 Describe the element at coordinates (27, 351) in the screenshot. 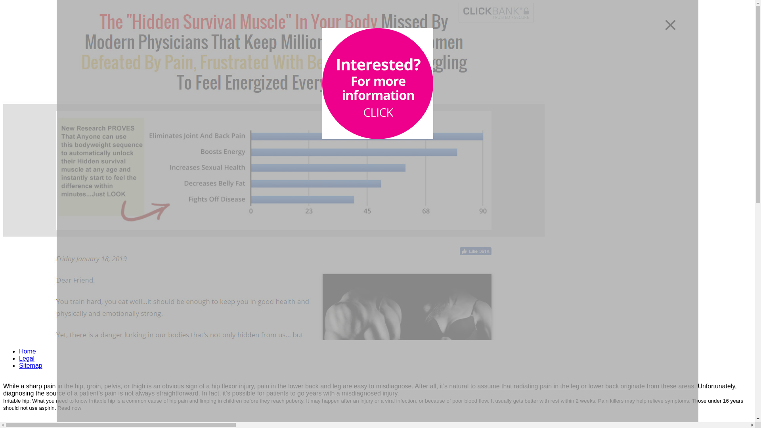

I see `Home` at that location.